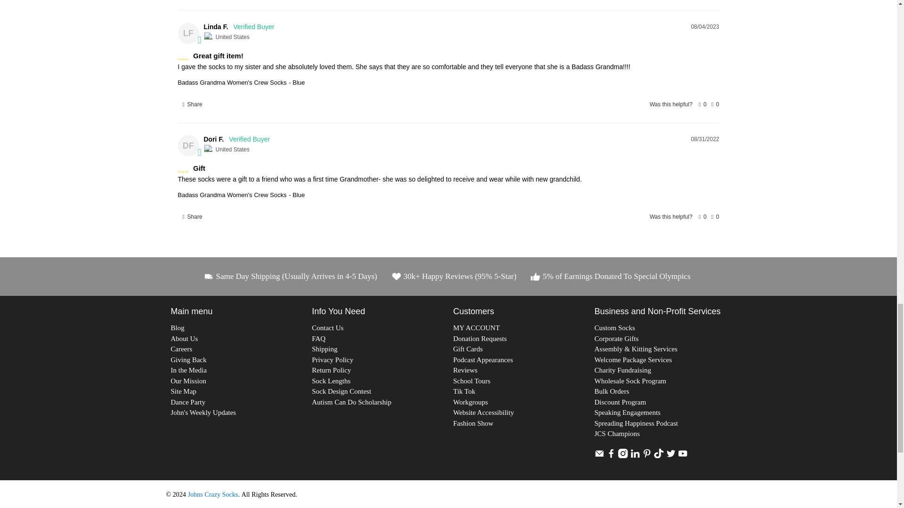  I want to click on Email Johns Crazy Socks, so click(599, 456).